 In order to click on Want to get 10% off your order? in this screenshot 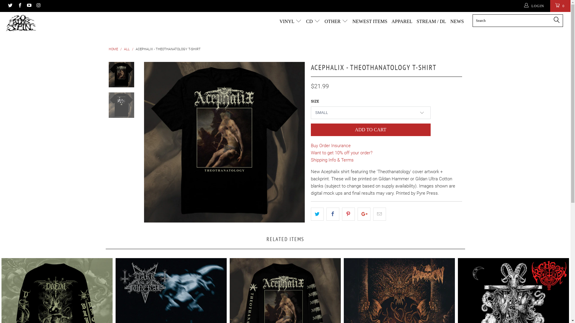, I will do `click(342, 153)`.